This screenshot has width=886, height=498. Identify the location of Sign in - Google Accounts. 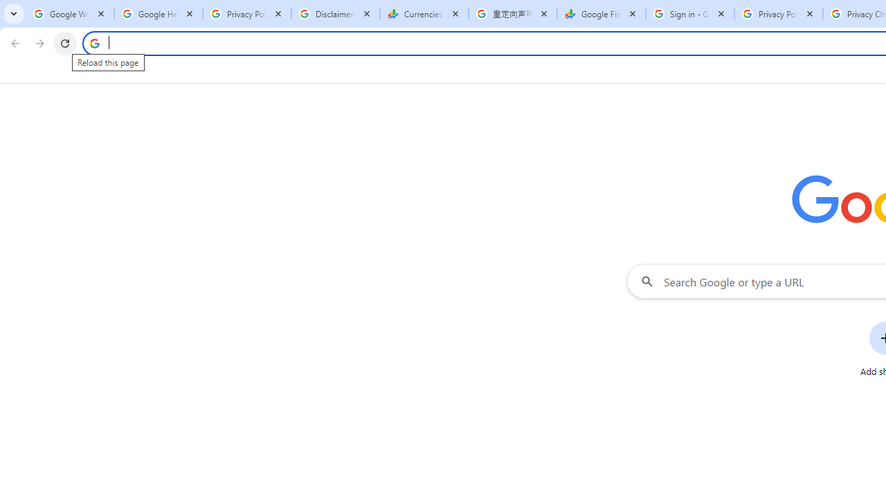
(690, 14).